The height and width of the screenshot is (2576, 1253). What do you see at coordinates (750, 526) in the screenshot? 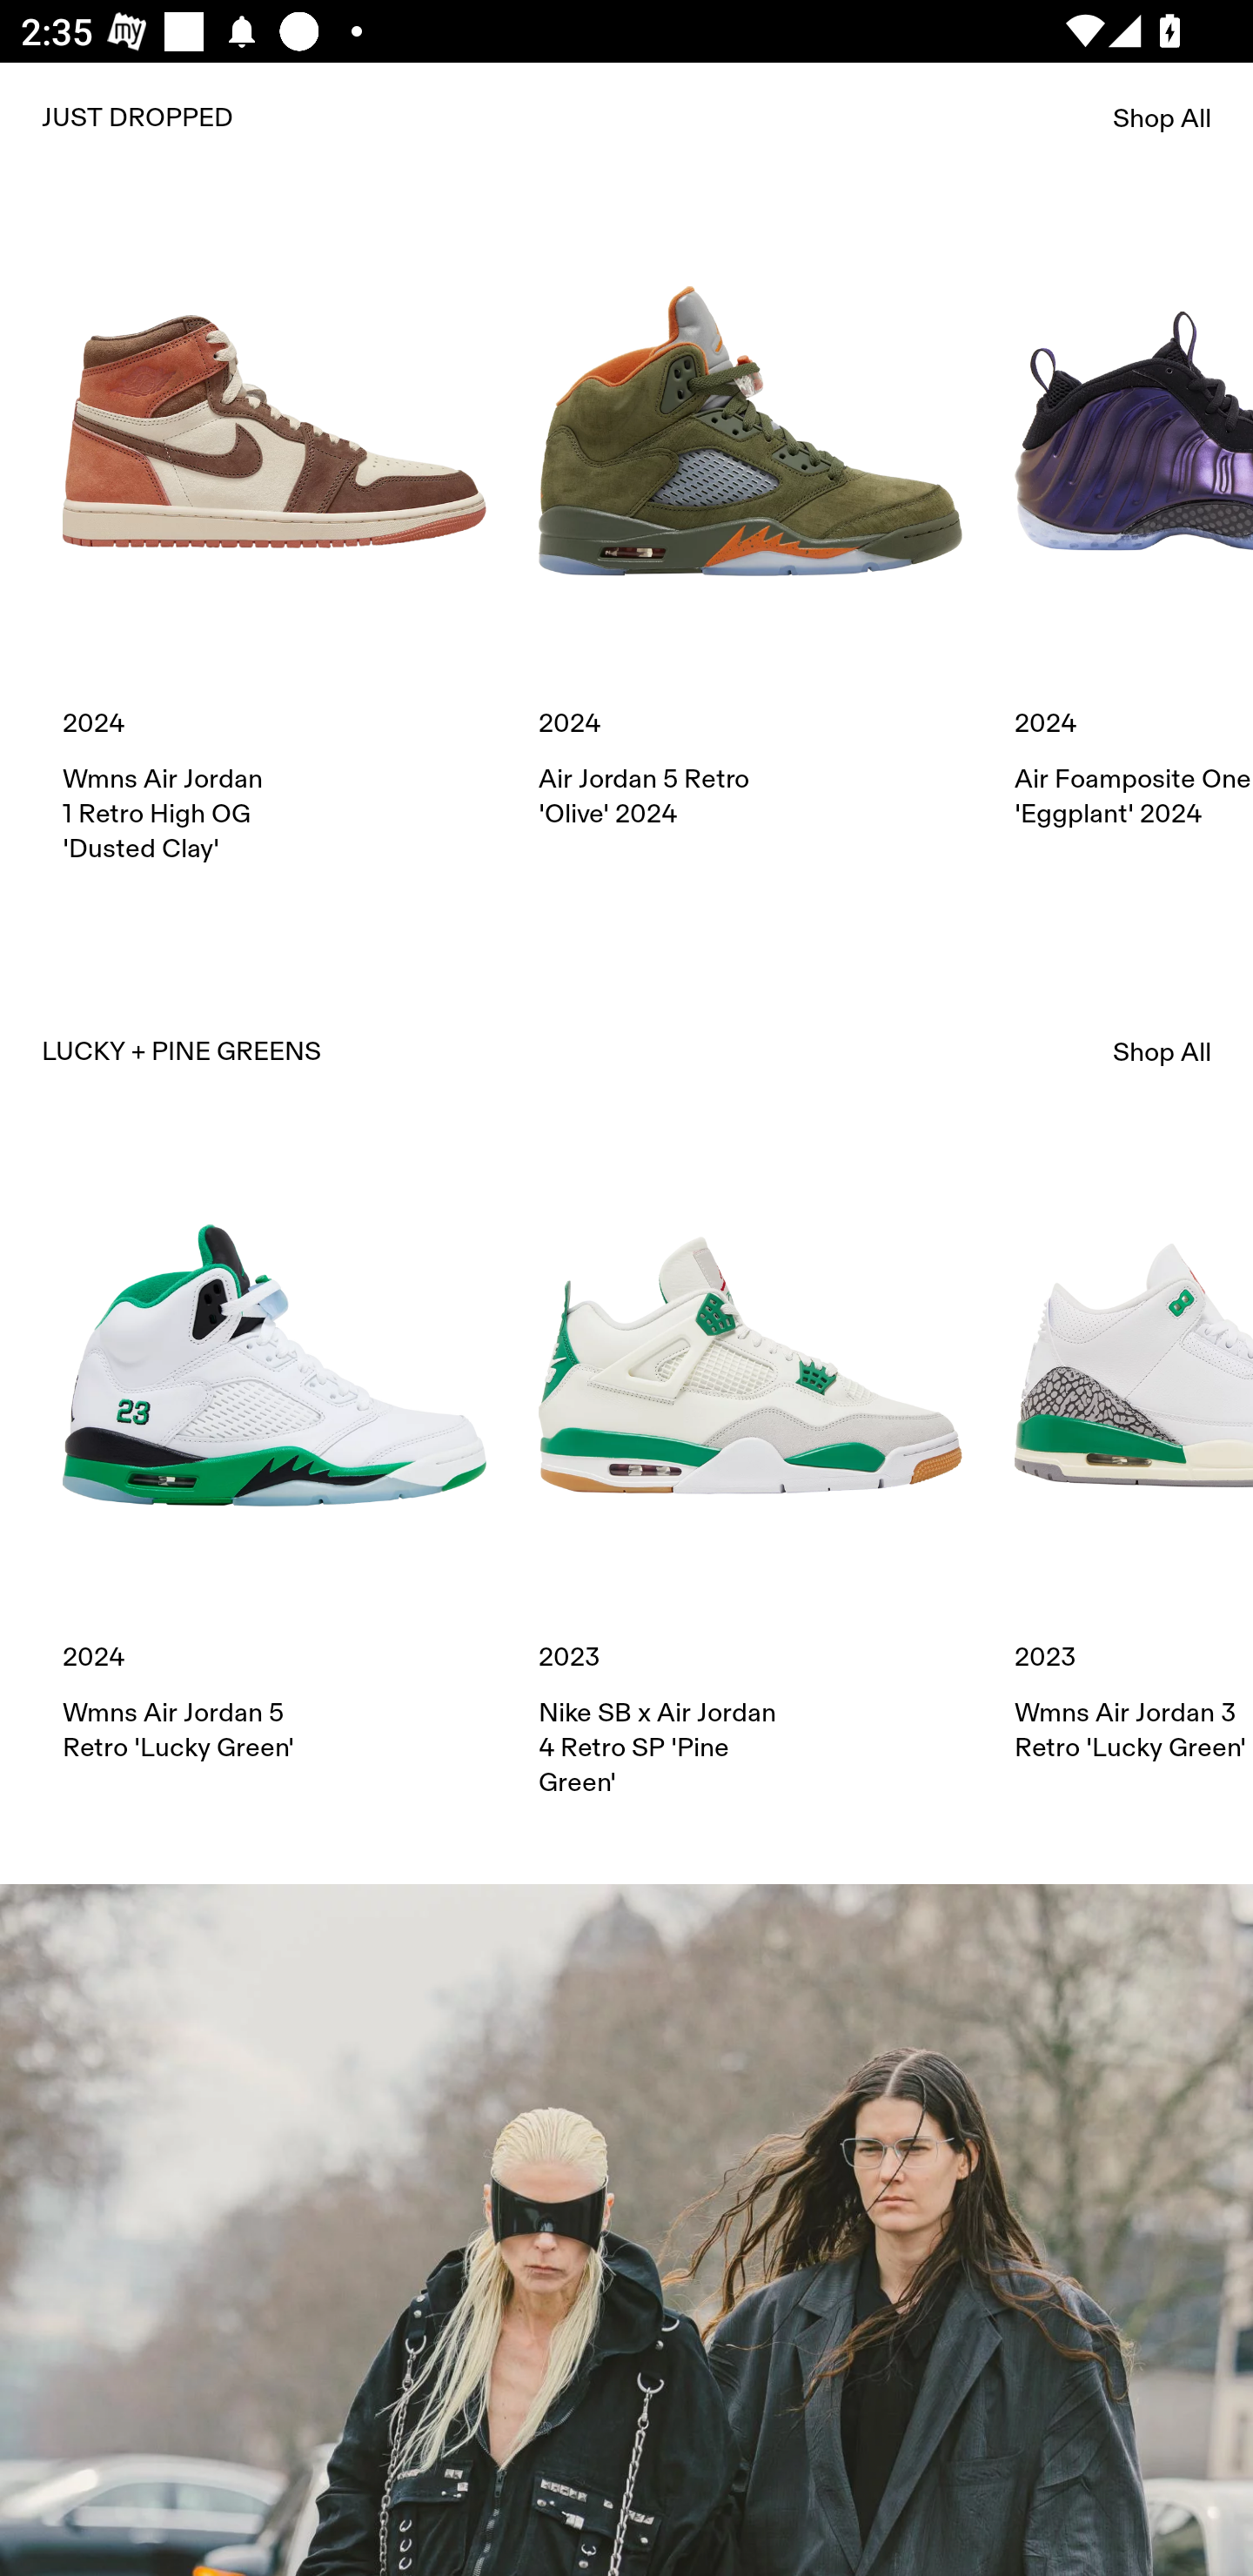
I see `2024 Air Jordan 5 Retro 'Olive' 2024` at bounding box center [750, 526].